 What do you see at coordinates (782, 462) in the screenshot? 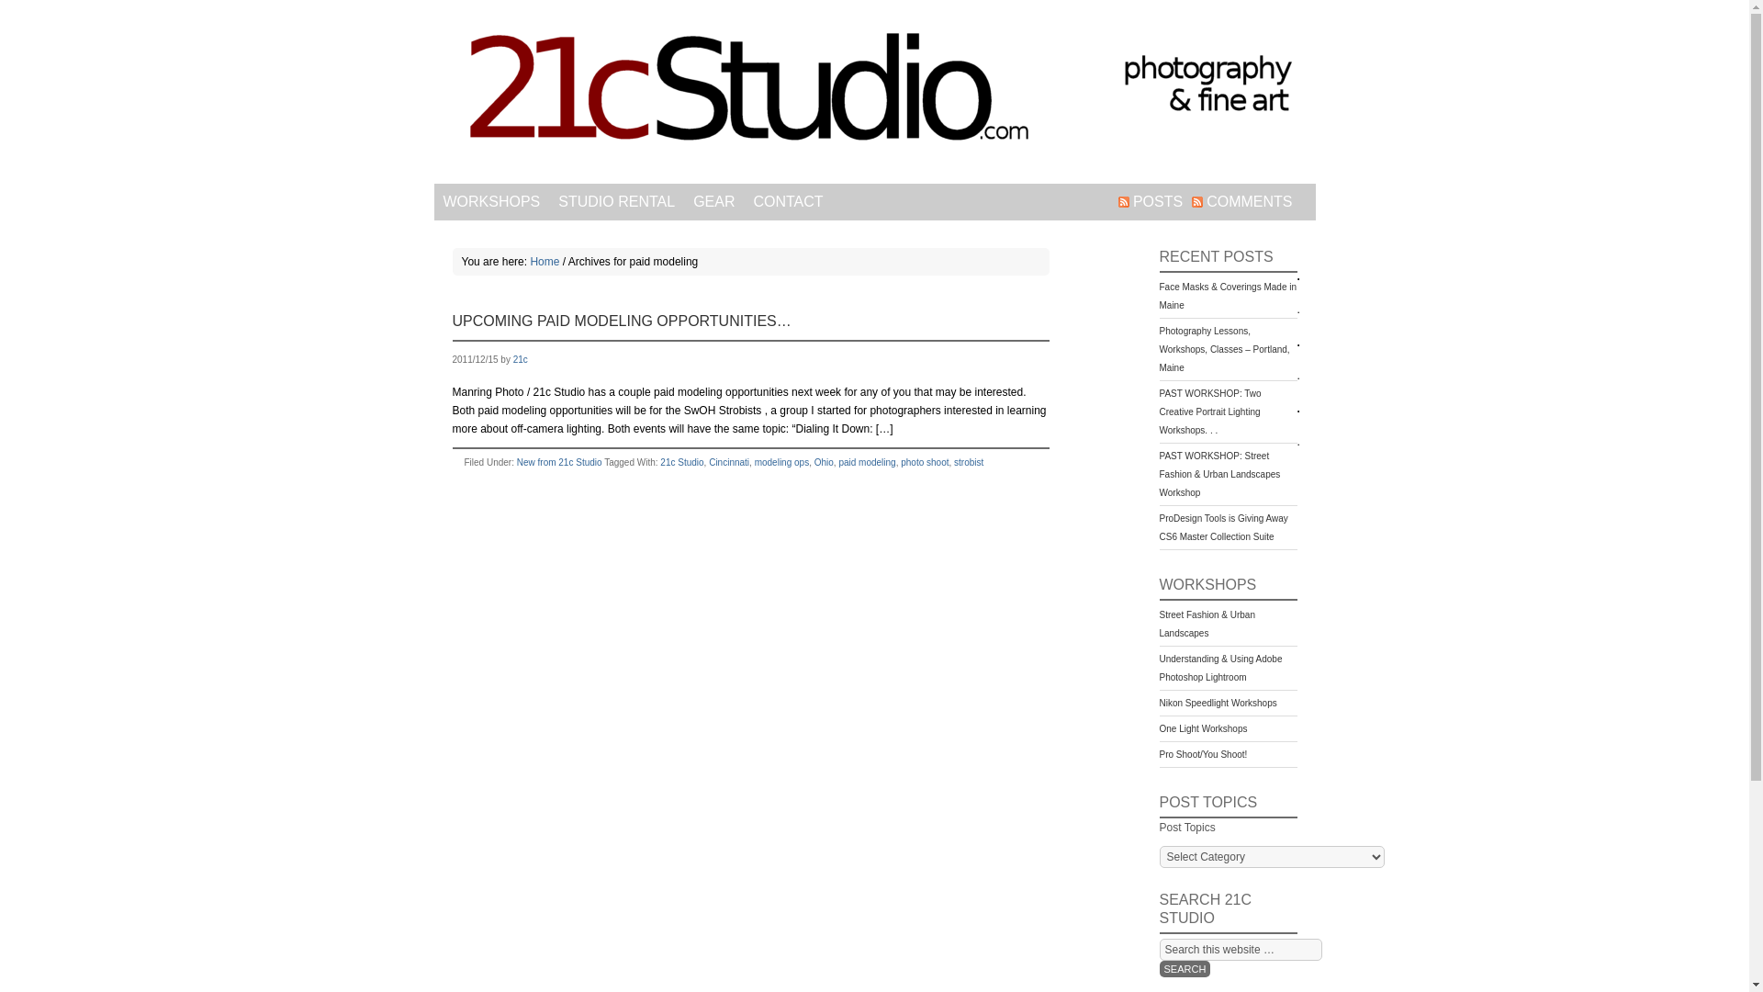
I see `modeling ops` at bounding box center [782, 462].